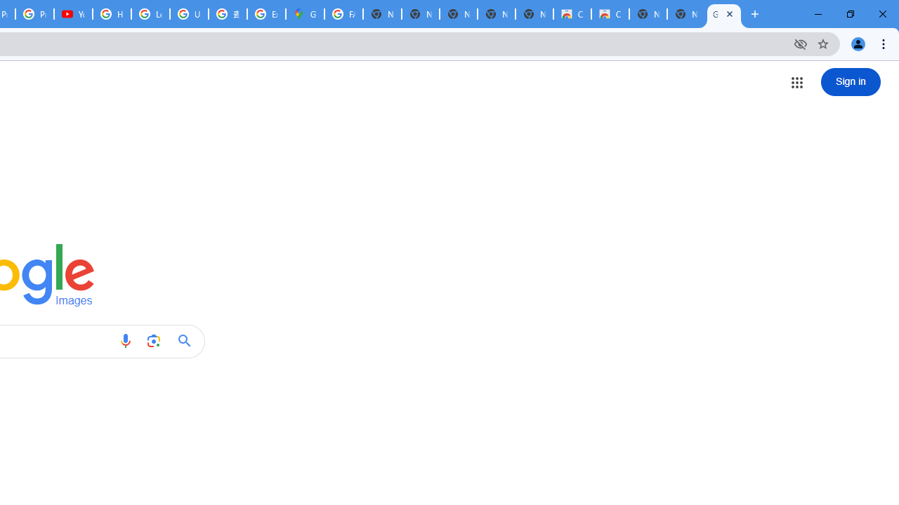 The image size is (899, 505). I want to click on Explore new street-level details - Google Maps Help, so click(267, 14).